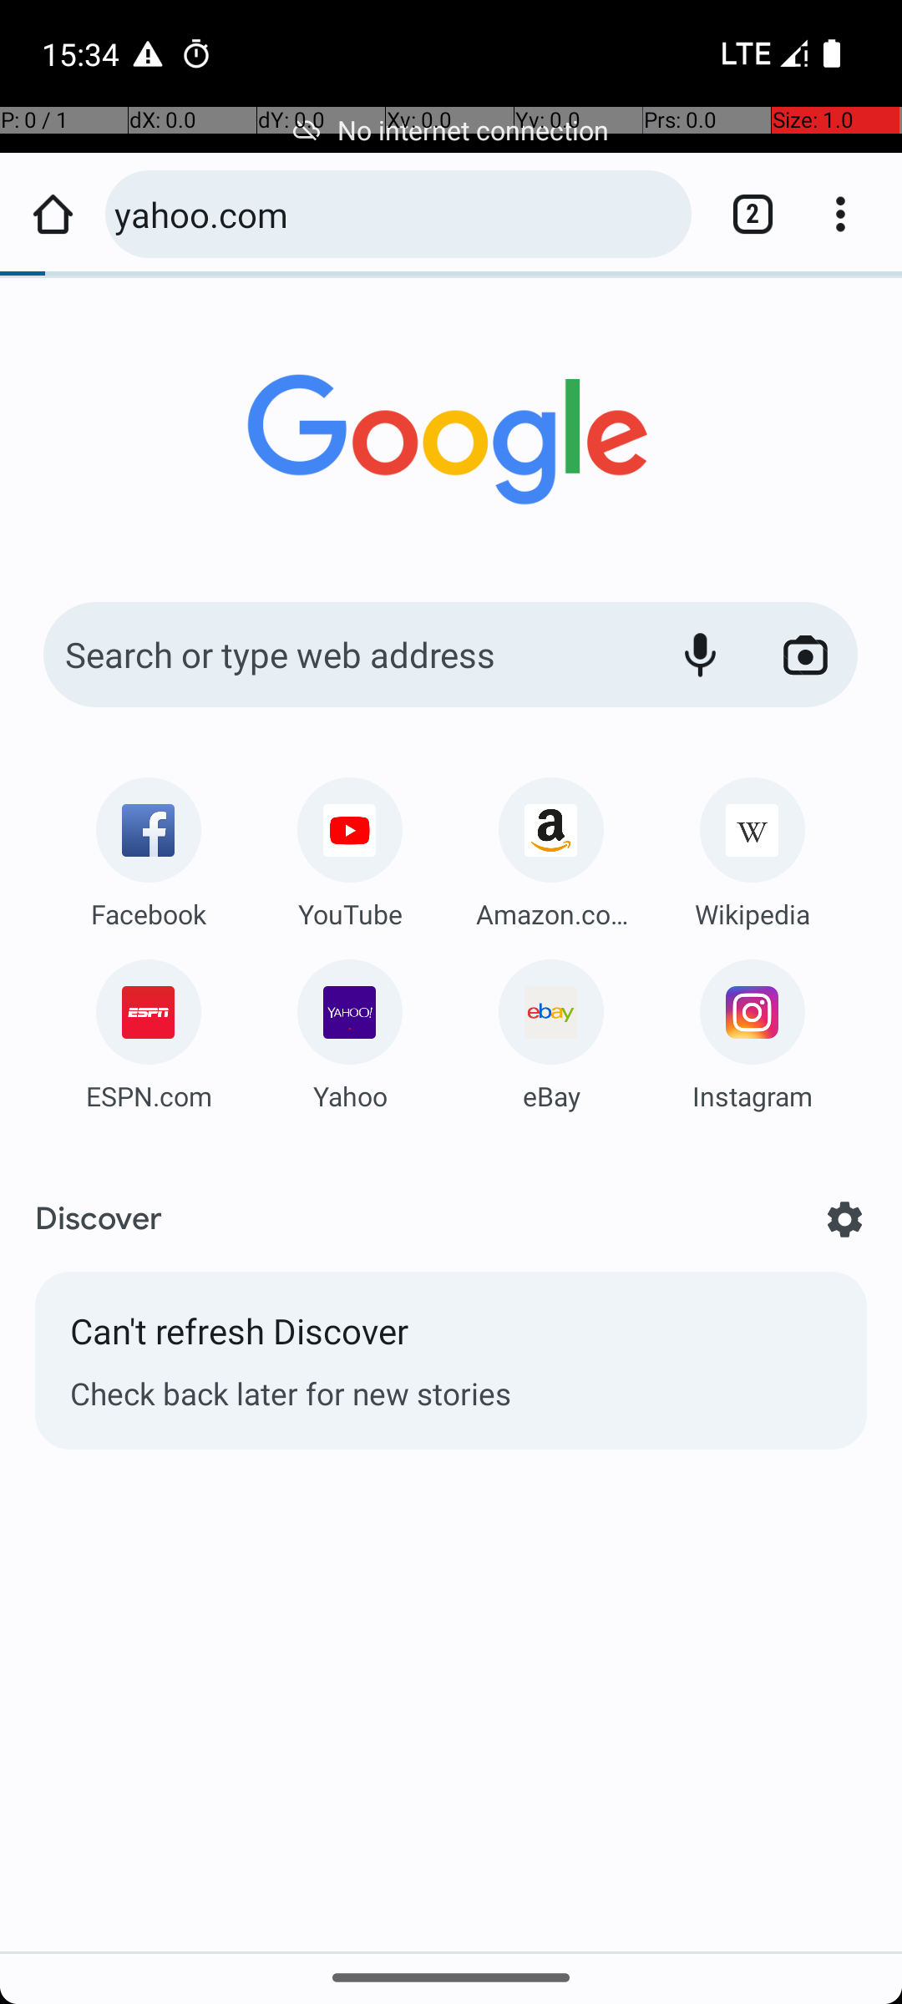  I want to click on No internet connection, so click(451, 130).